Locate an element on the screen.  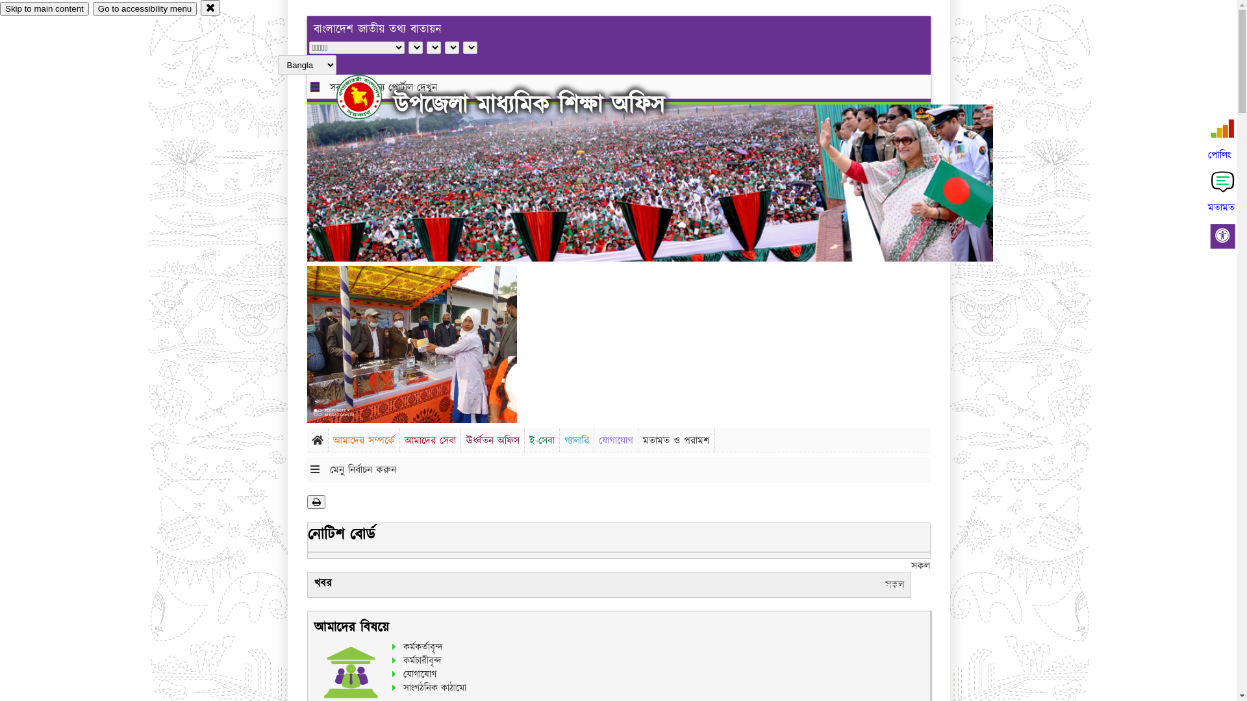
Skip to main content is located at coordinates (44, 9).